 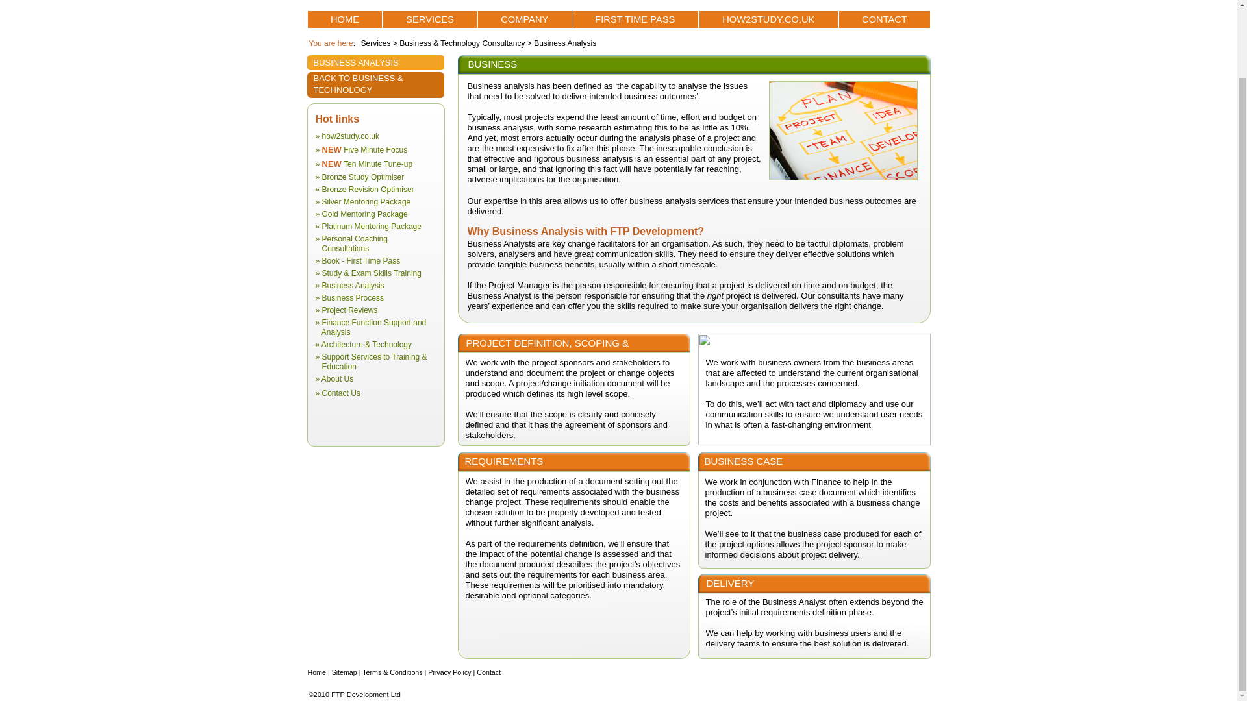 What do you see at coordinates (768, 19) in the screenshot?
I see `HOW2STUDY.CO.UK` at bounding box center [768, 19].